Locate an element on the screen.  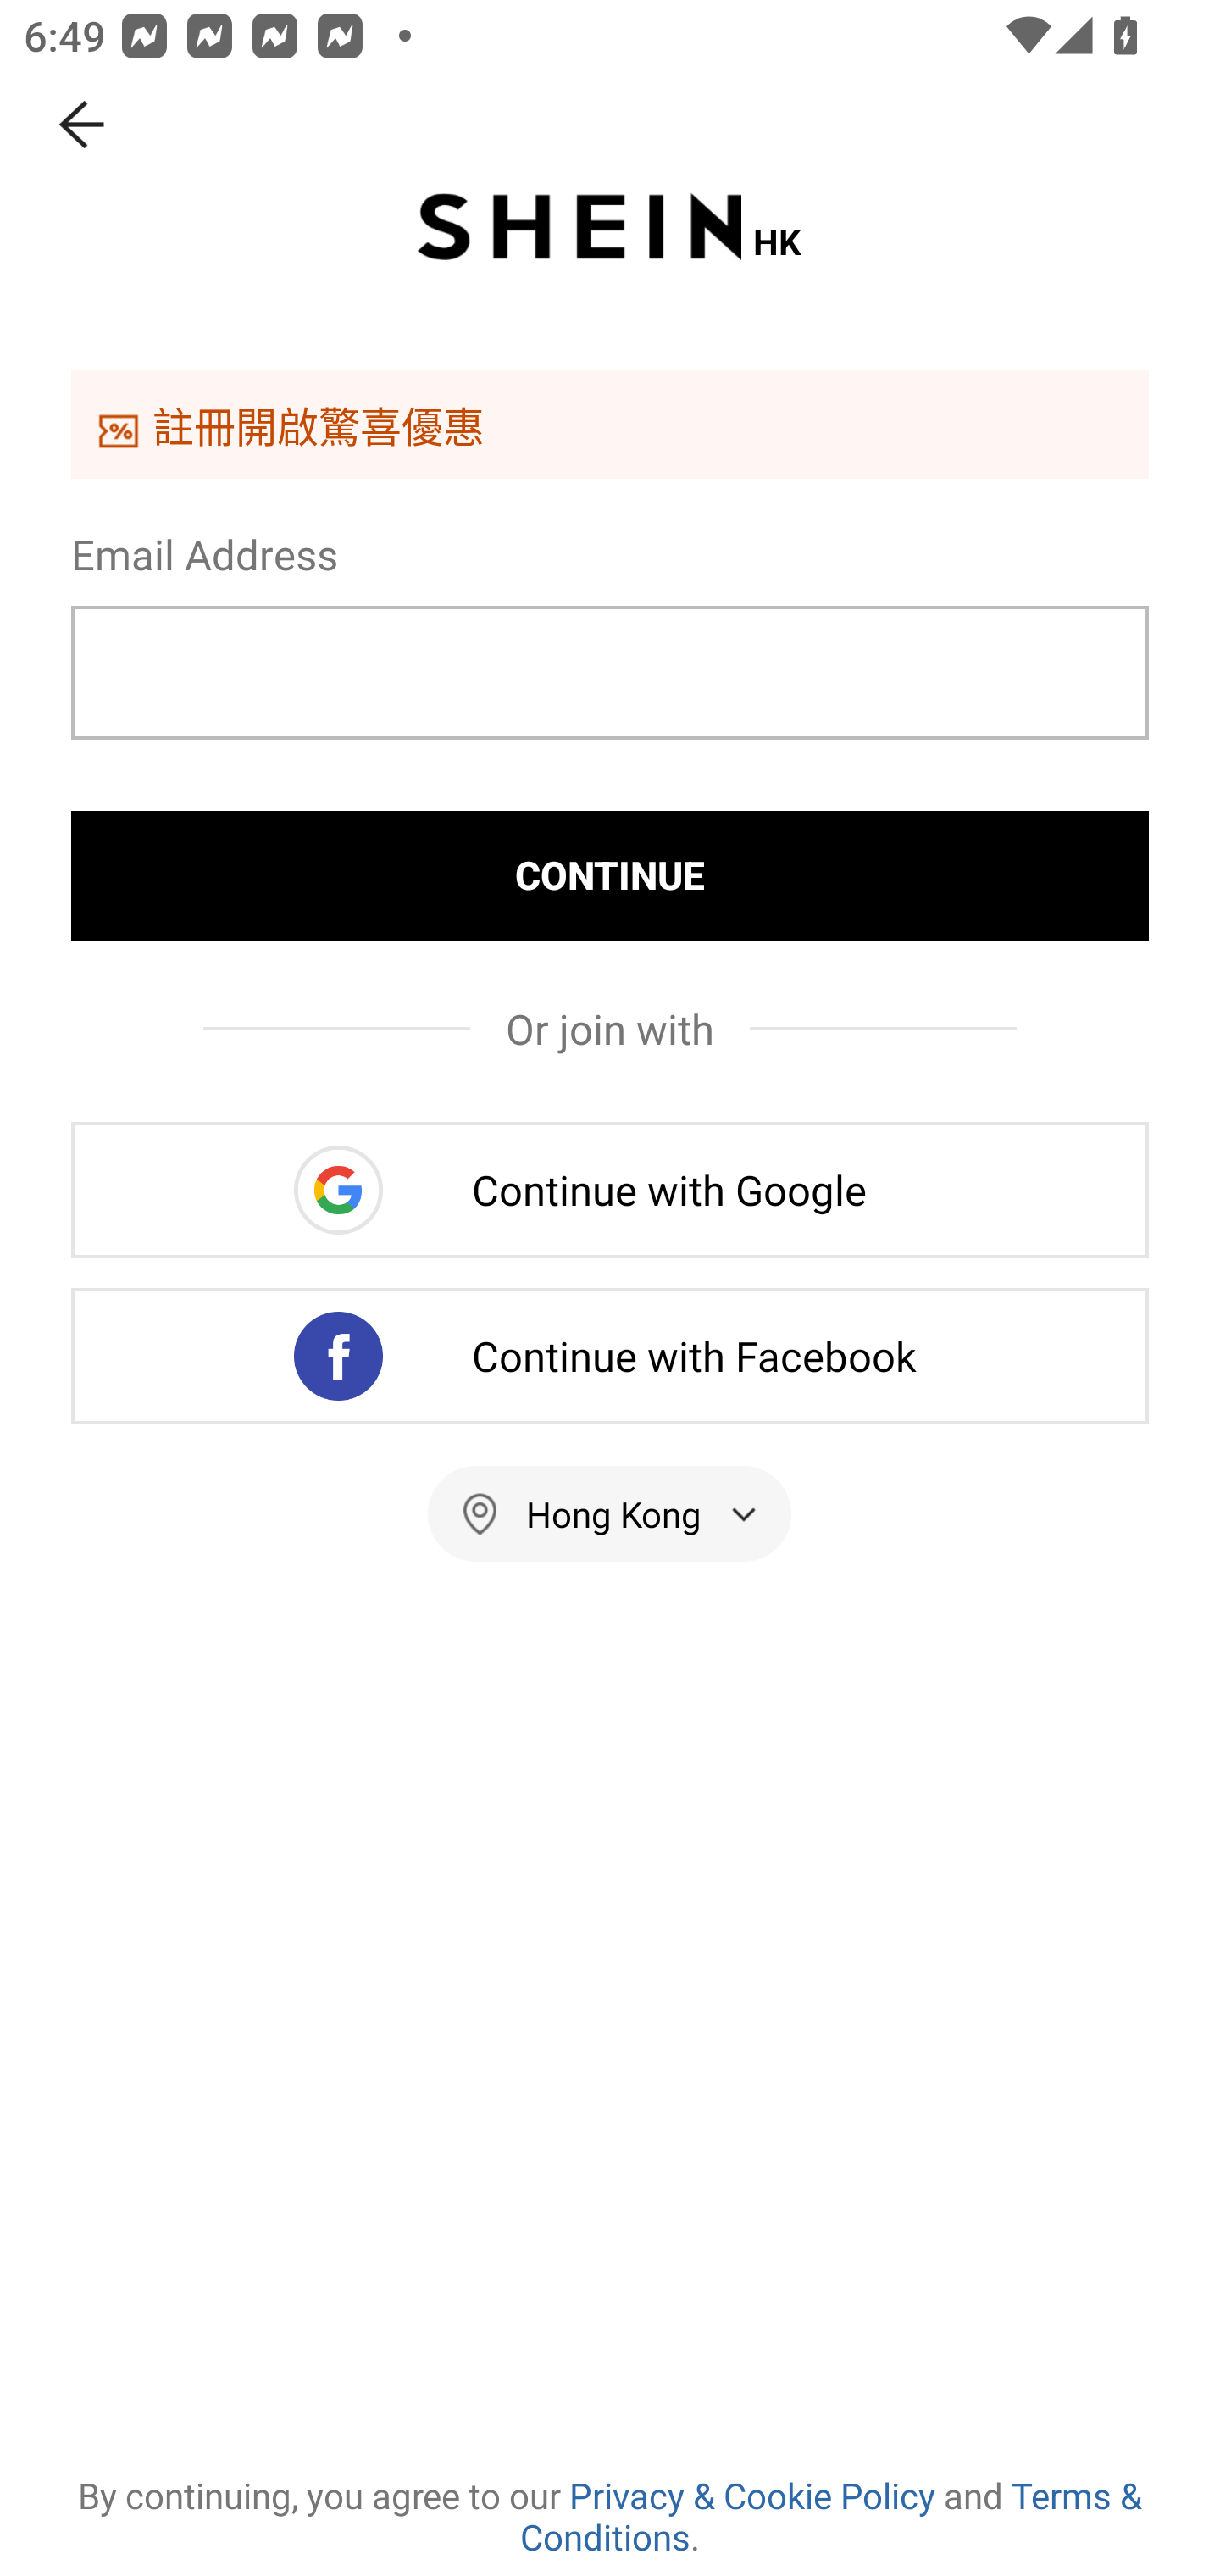
Continue with Google is located at coordinates (610, 1190).